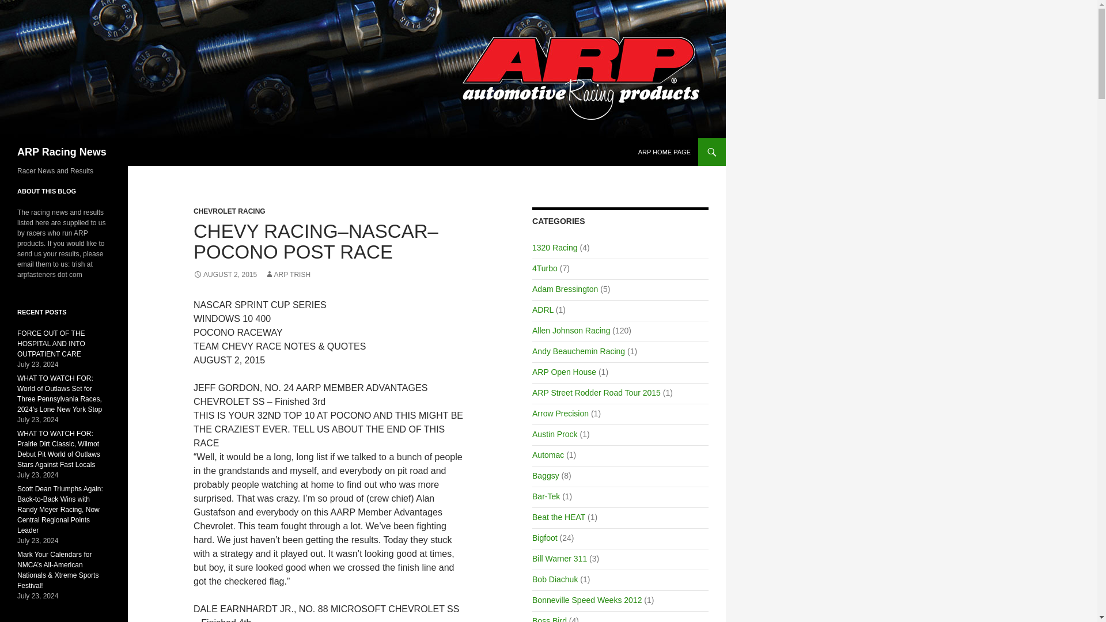  I want to click on Baggsy, so click(546, 475).